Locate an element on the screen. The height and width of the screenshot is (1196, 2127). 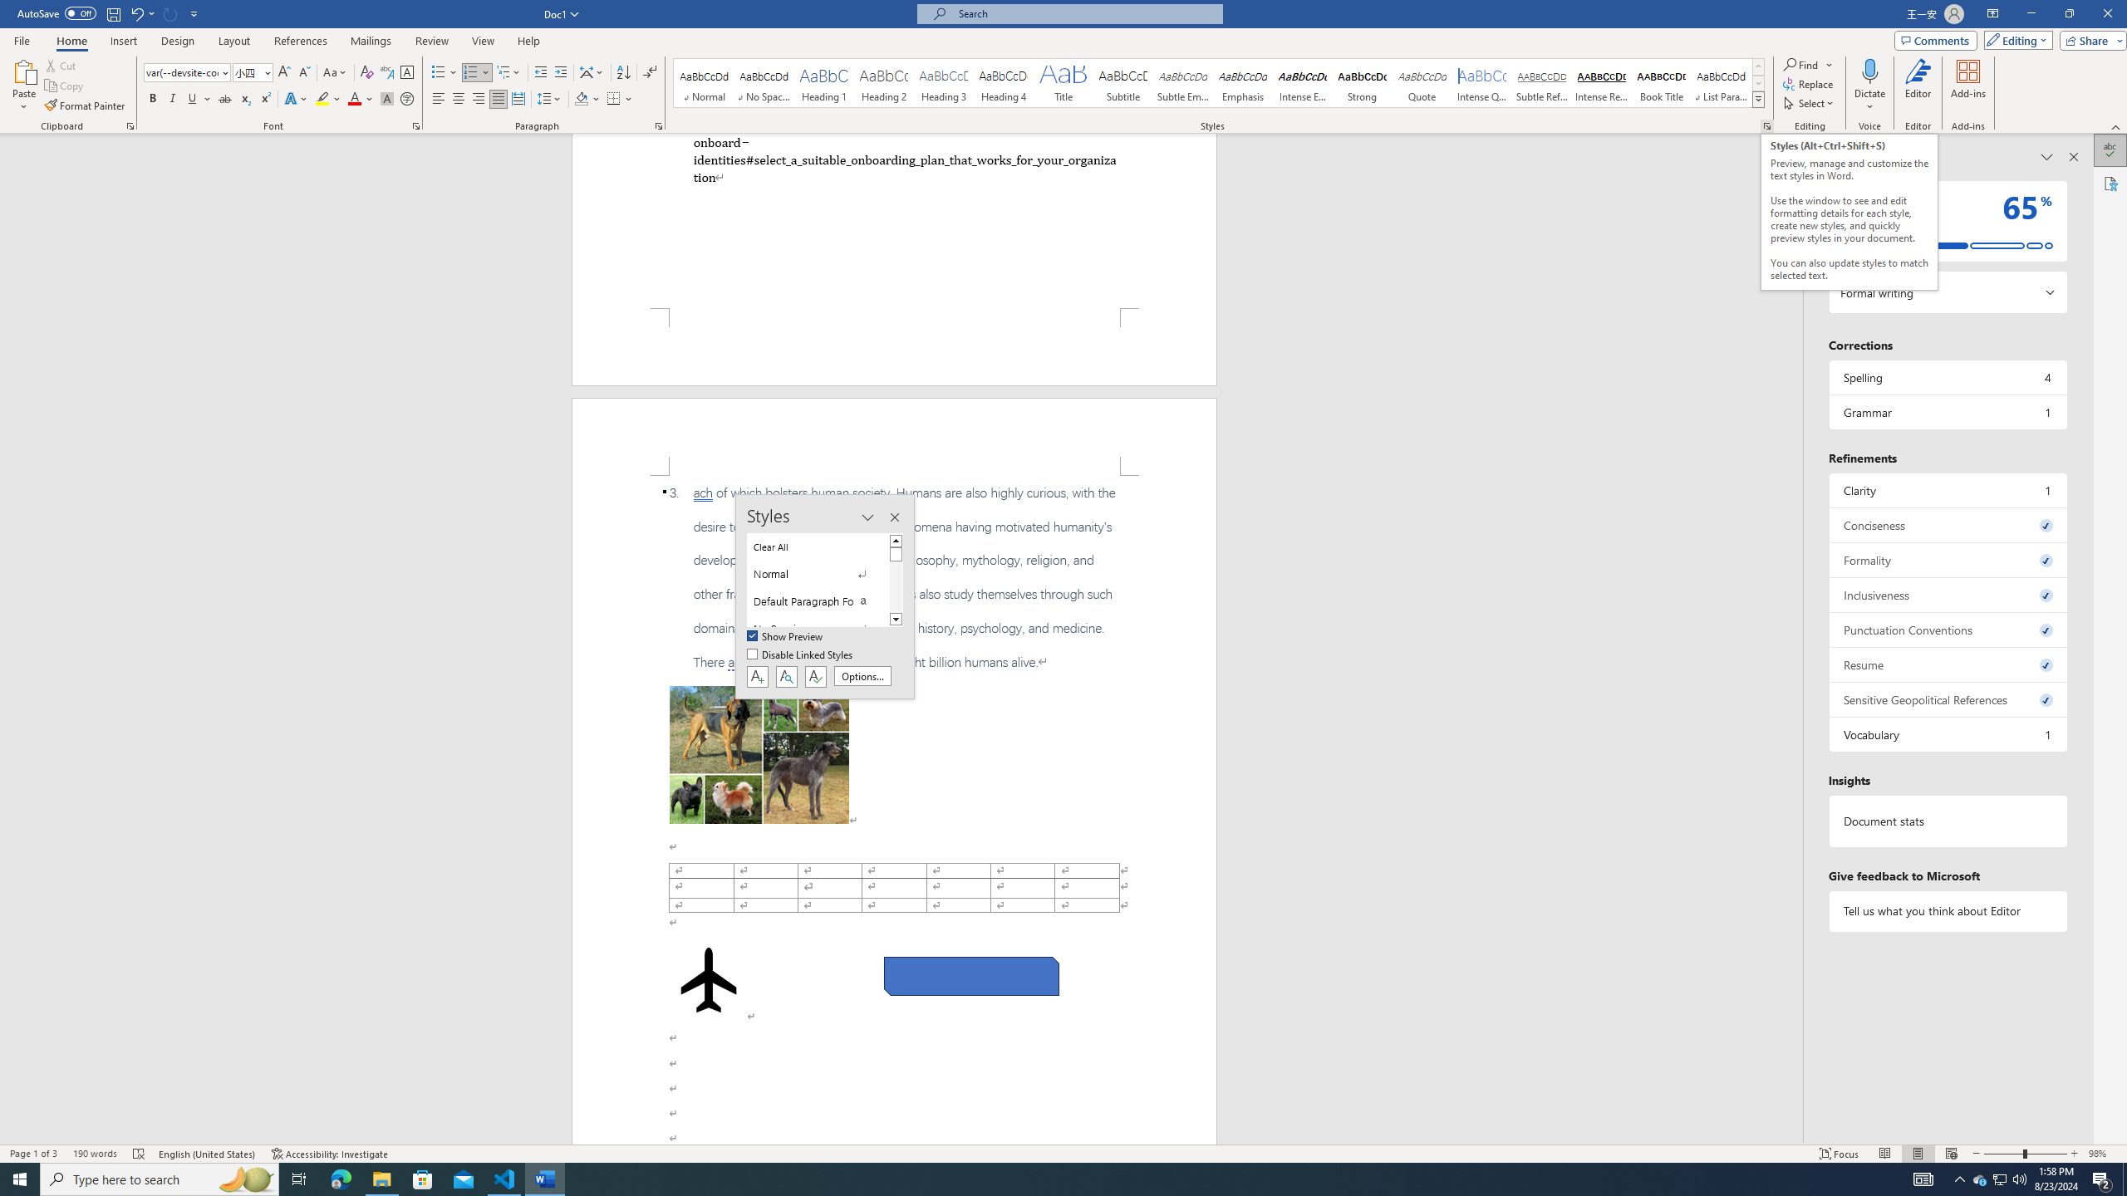
Font Color is located at coordinates (361, 100).